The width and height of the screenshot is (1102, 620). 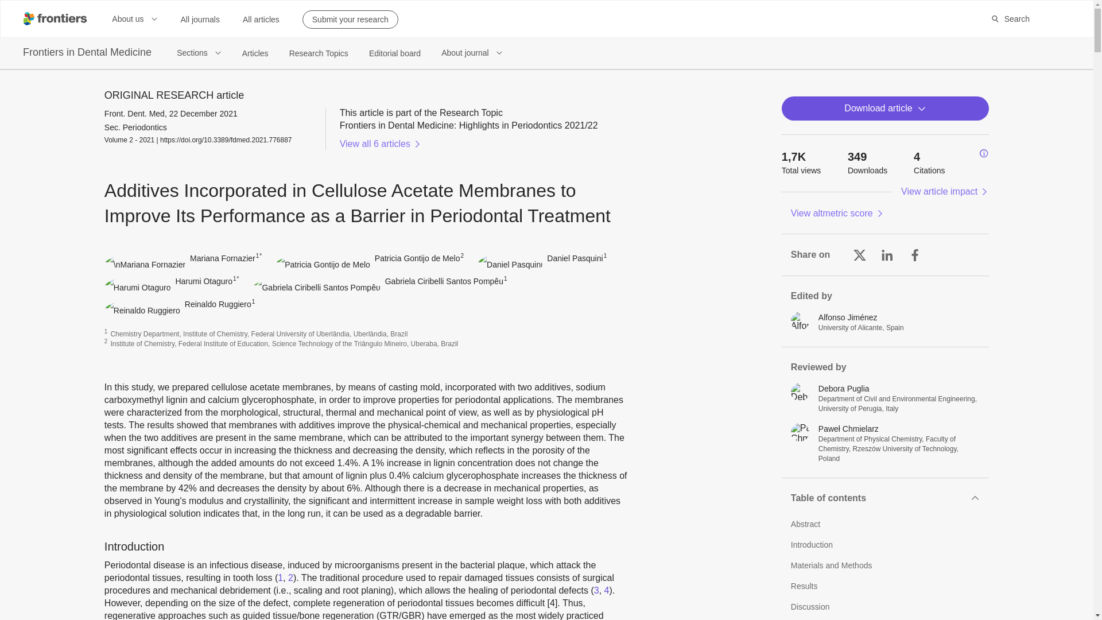 What do you see at coordinates (134, 18) in the screenshot?
I see `About us` at bounding box center [134, 18].